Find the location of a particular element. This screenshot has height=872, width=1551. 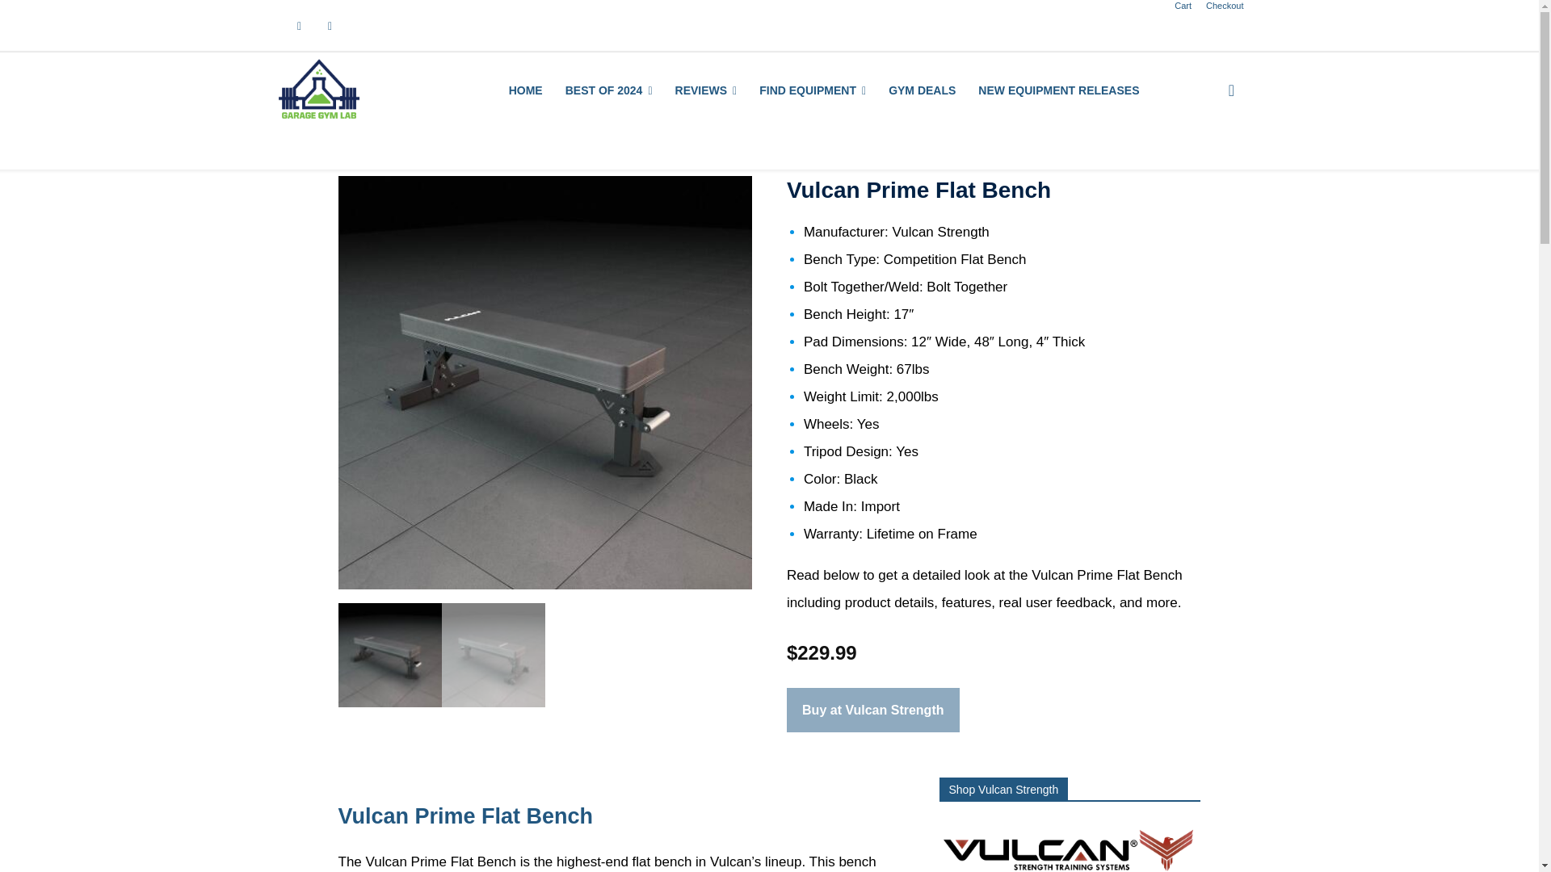

Instagram is located at coordinates (299, 26).